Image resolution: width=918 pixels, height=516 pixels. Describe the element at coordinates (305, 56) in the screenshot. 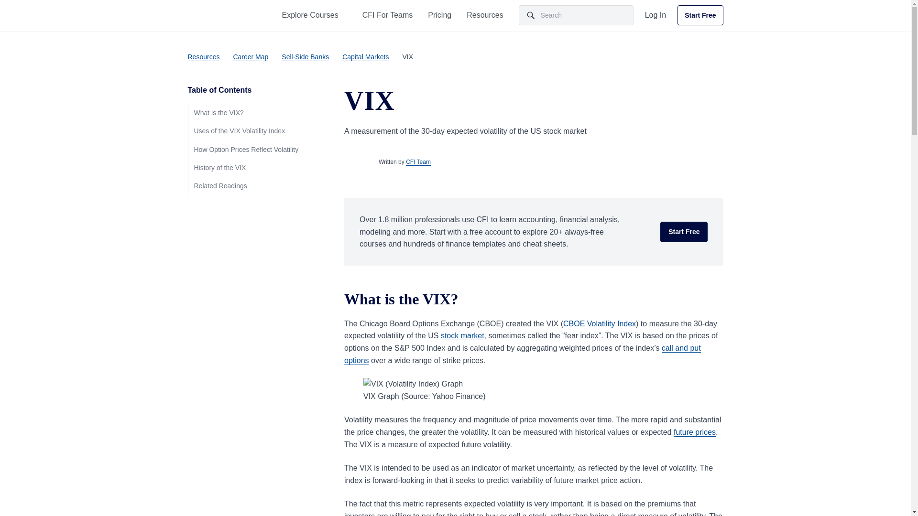

I see `Go to the Sell-Side Banks Resource Type archives.` at that location.